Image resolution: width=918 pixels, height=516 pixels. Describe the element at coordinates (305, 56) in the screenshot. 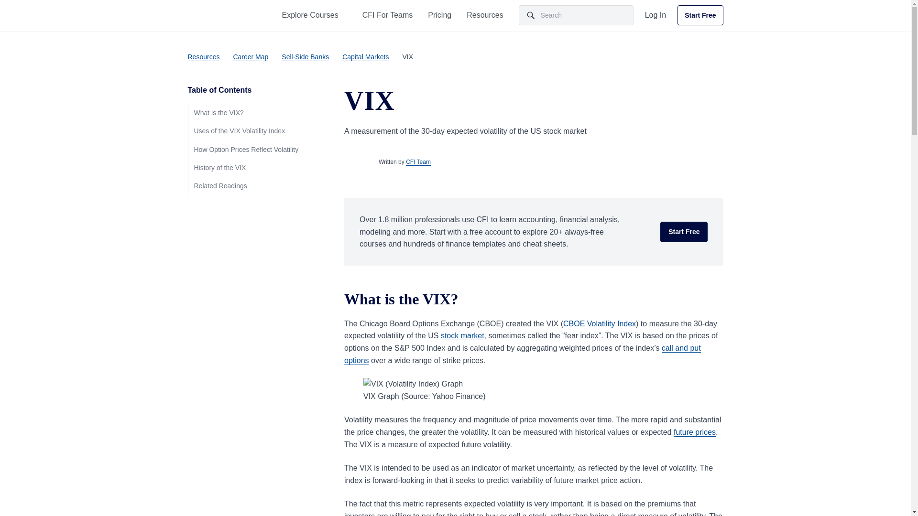

I see `Go to the Sell-Side Banks Resource Type archives.` at that location.